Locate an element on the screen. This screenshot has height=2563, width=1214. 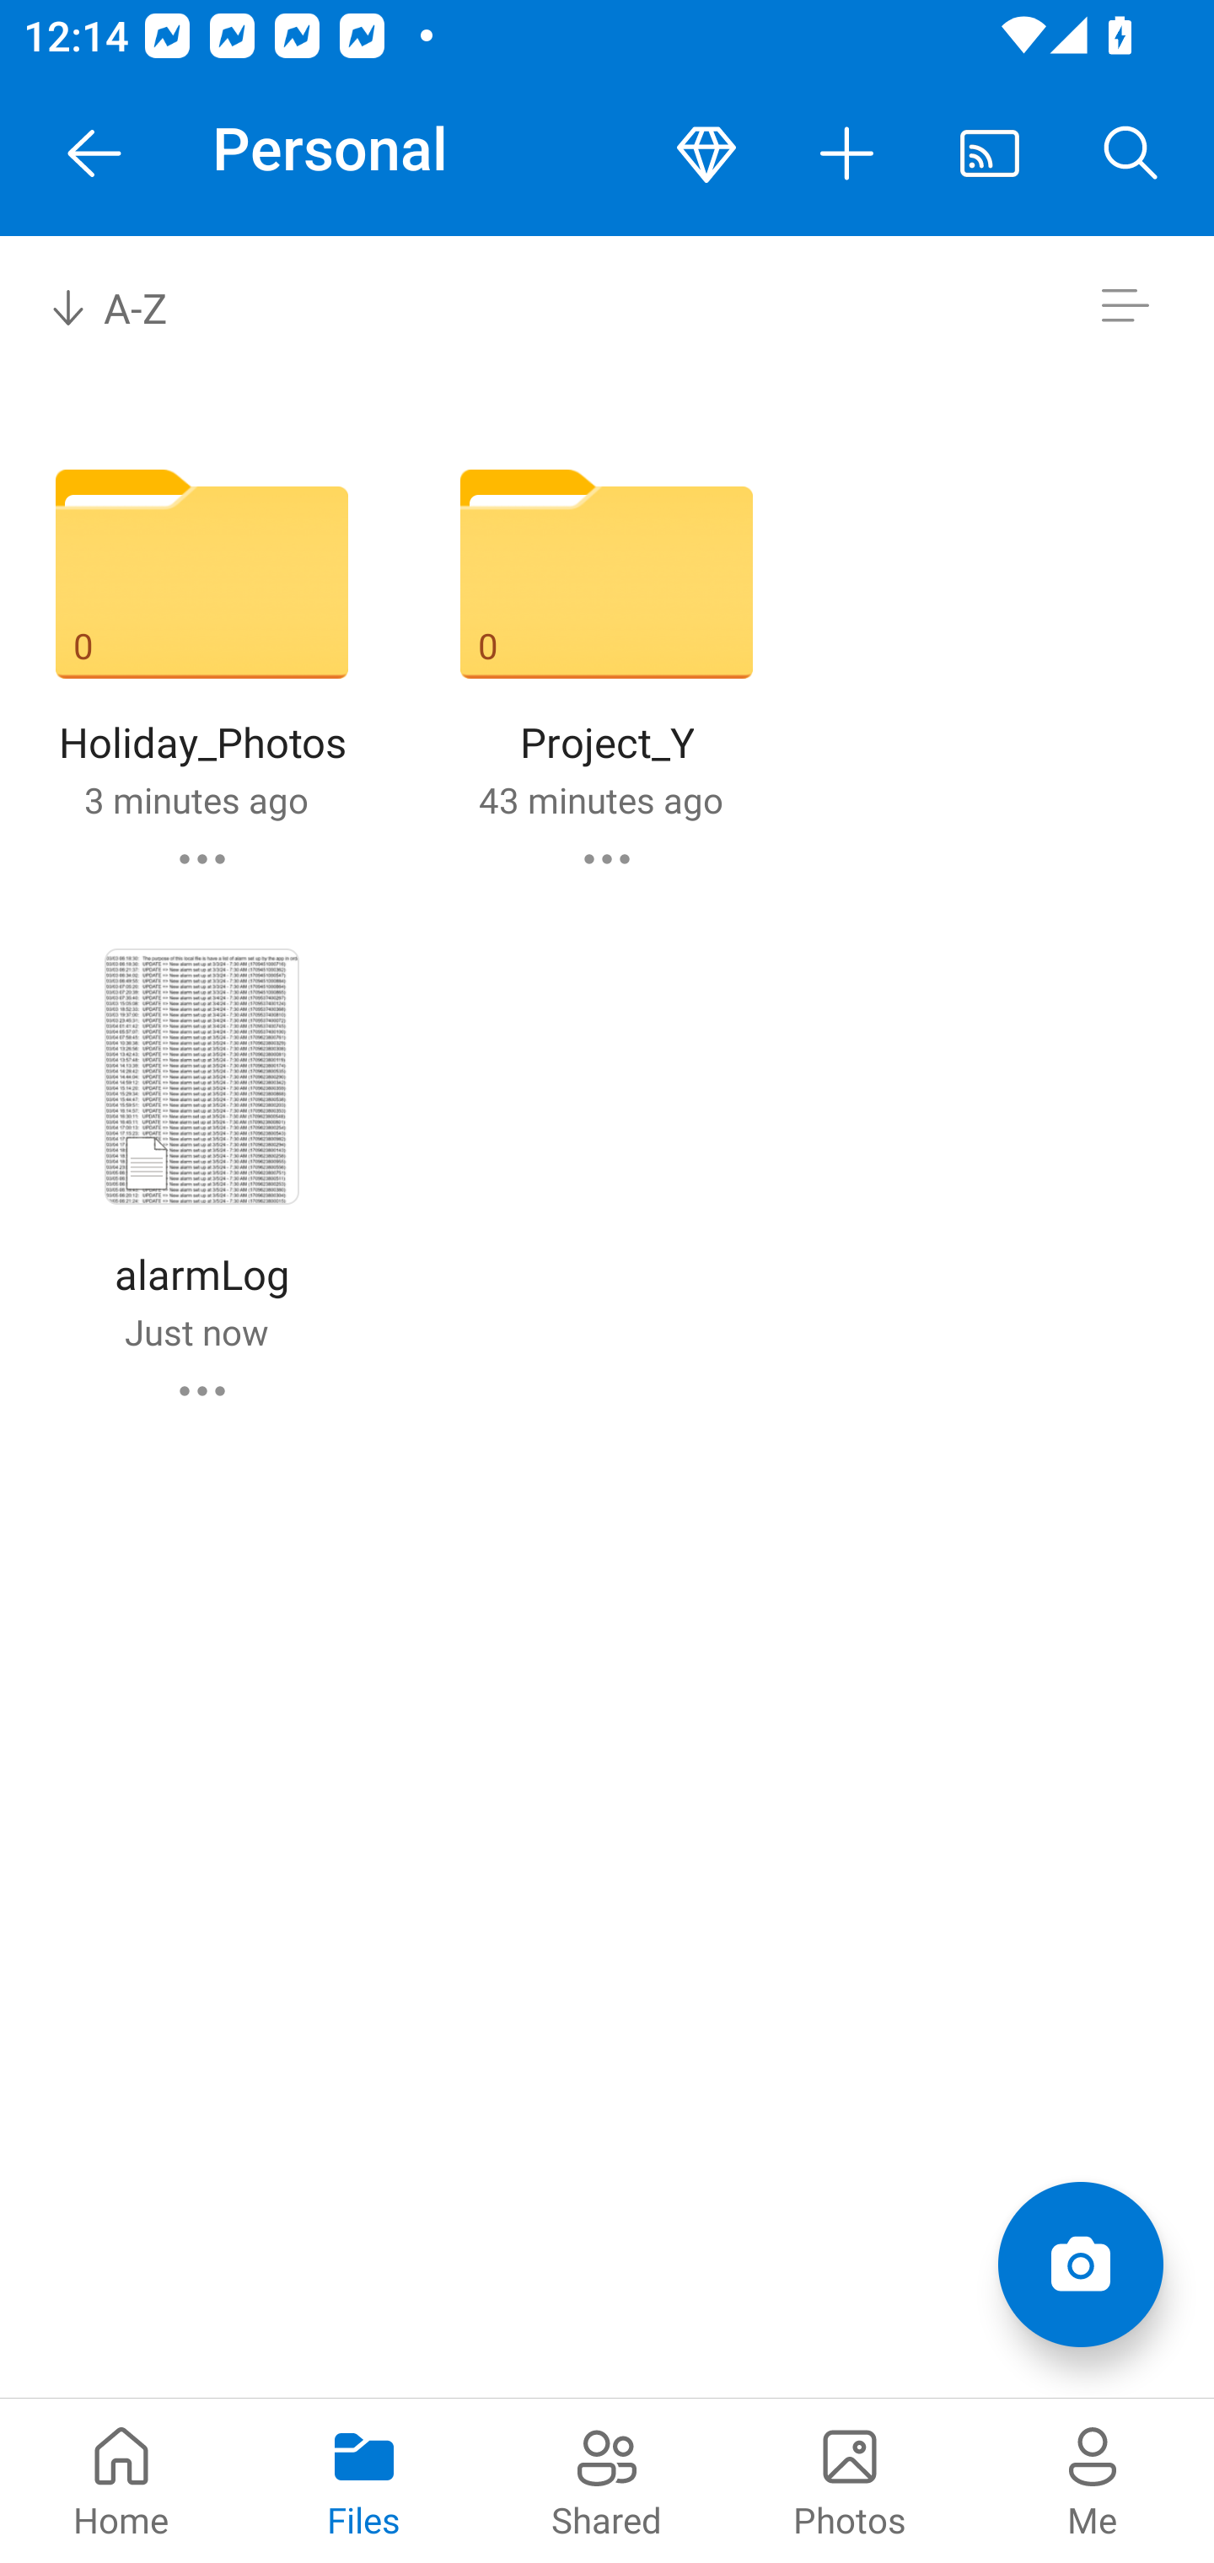
Home pivot Home is located at coordinates (121, 2480).